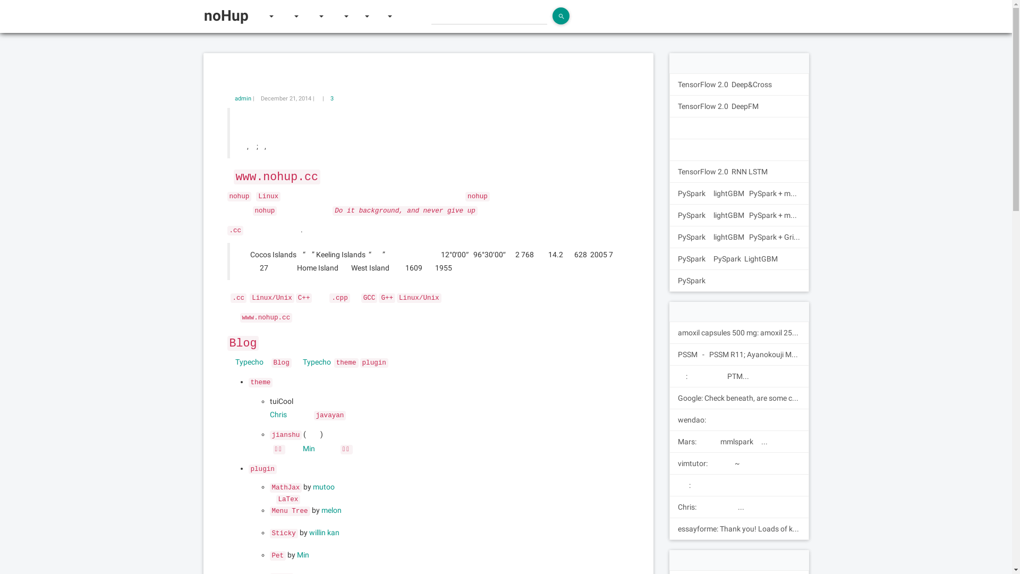 This screenshot has width=1020, height=574. What do you see at coordinates (243, 99) in the screenshot?
I see `admin` at bounding box center [243, 99].